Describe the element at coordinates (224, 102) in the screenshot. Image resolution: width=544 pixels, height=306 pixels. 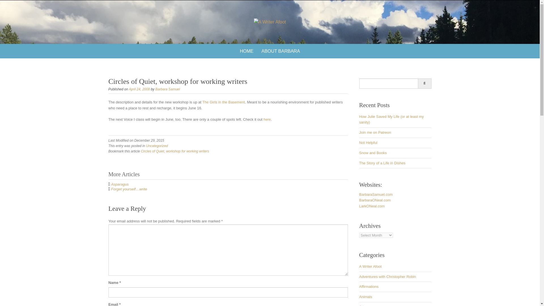
I see `The Girls in the Basement` at that location.